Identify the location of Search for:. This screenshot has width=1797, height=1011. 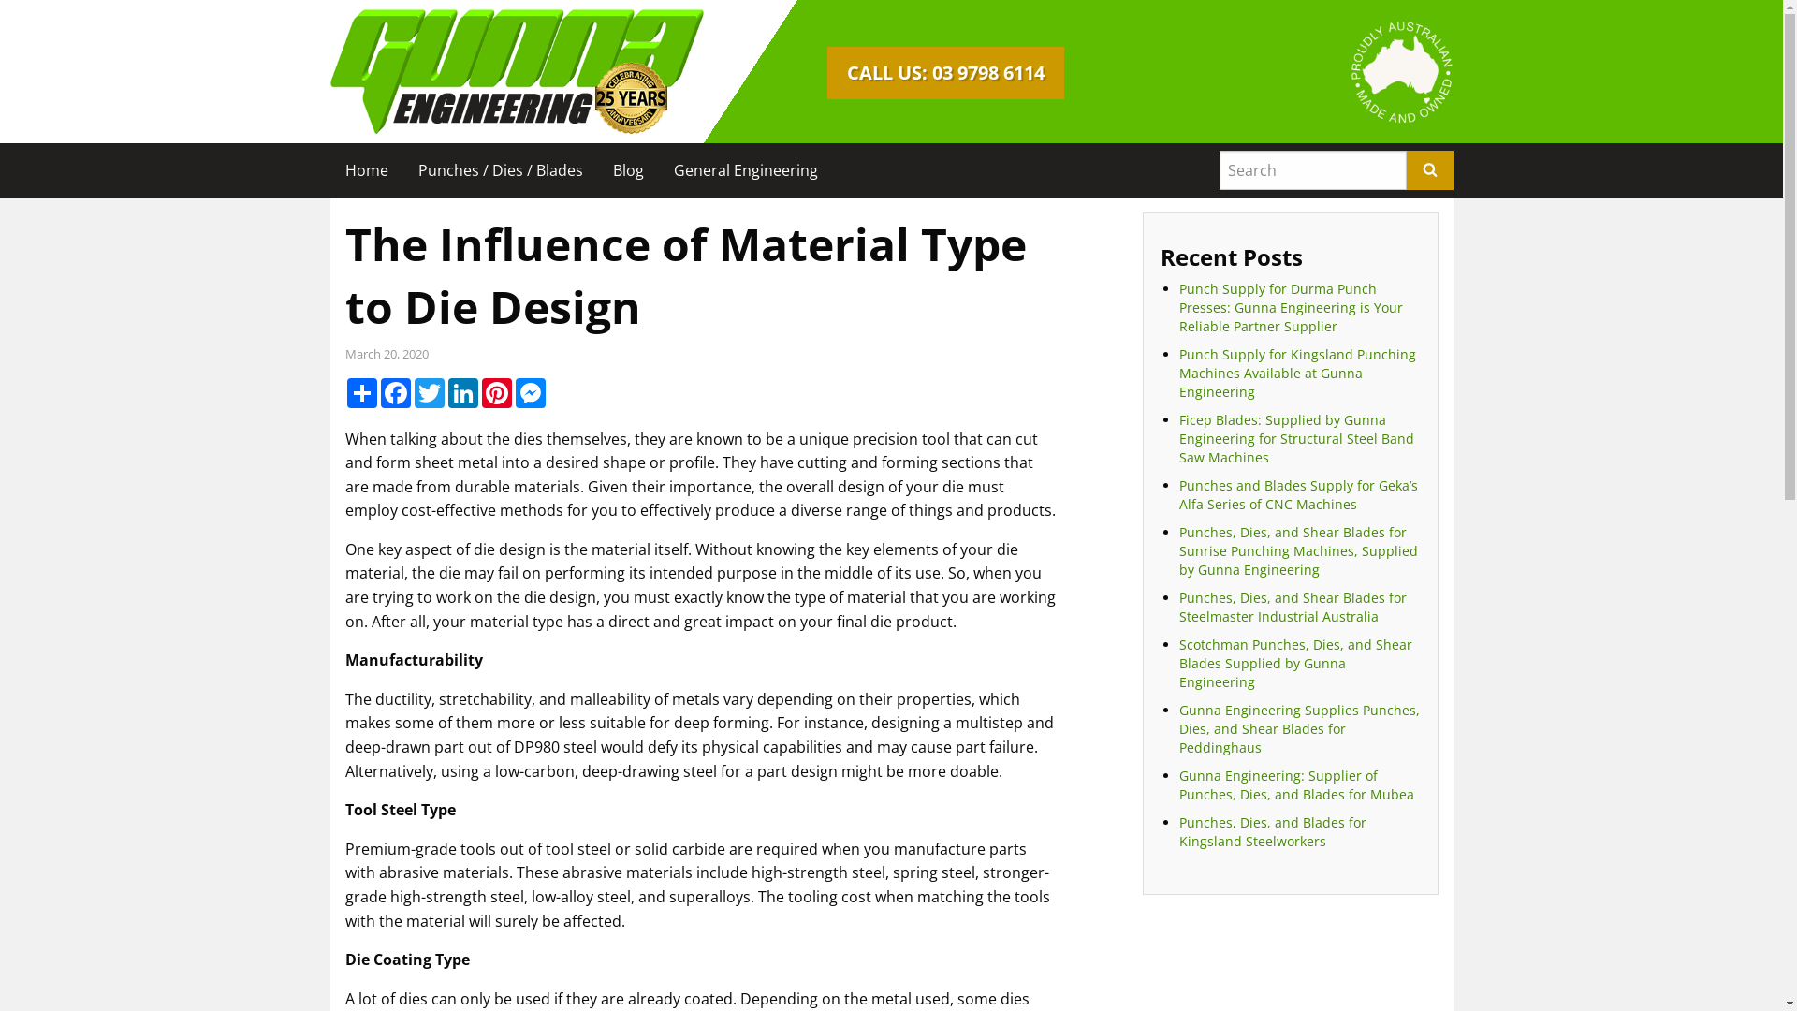
(1312, 170).